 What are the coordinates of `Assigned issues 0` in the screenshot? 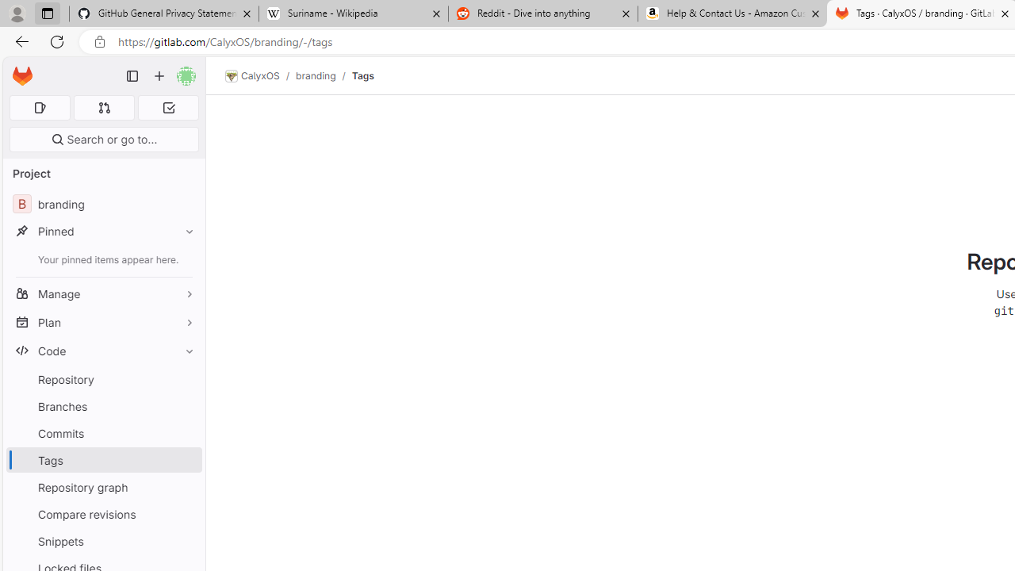 It's located at (40, 108).